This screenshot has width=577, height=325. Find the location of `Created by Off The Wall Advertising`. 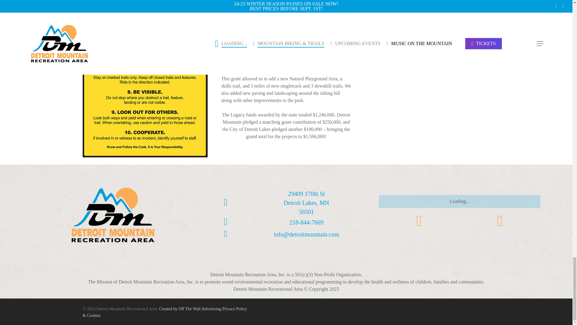

Created by Off The Wall Advertising is located at coordinates (190, 309).